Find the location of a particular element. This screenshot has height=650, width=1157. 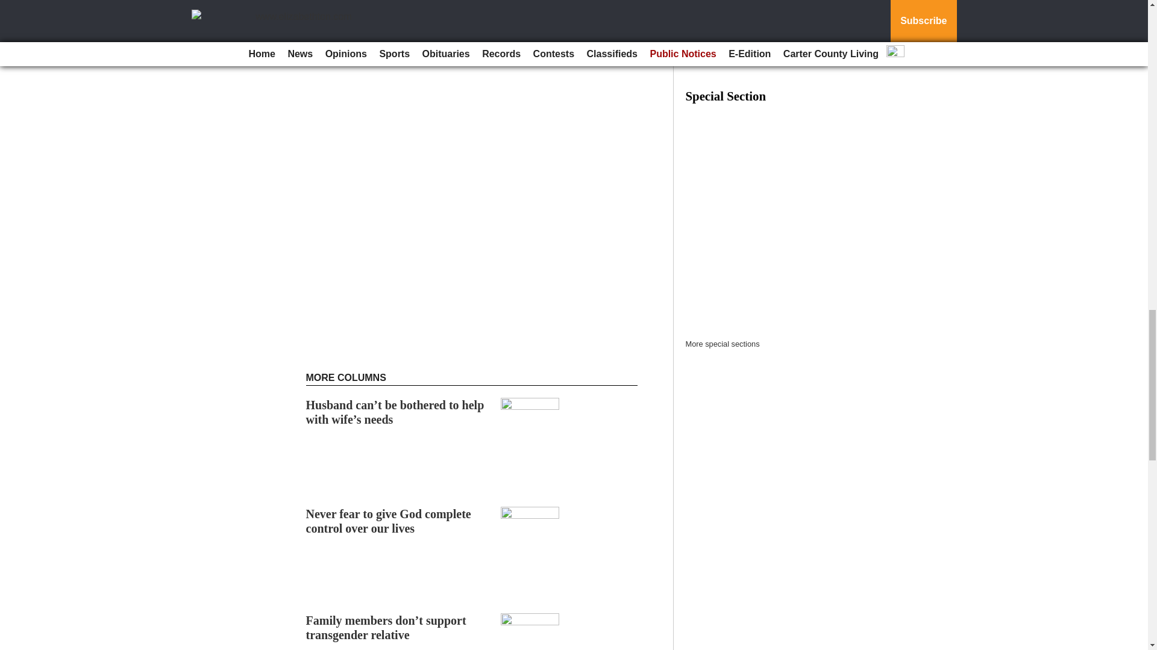

Never fear to give God complete control over our lives is located at coordinates (388, 521).